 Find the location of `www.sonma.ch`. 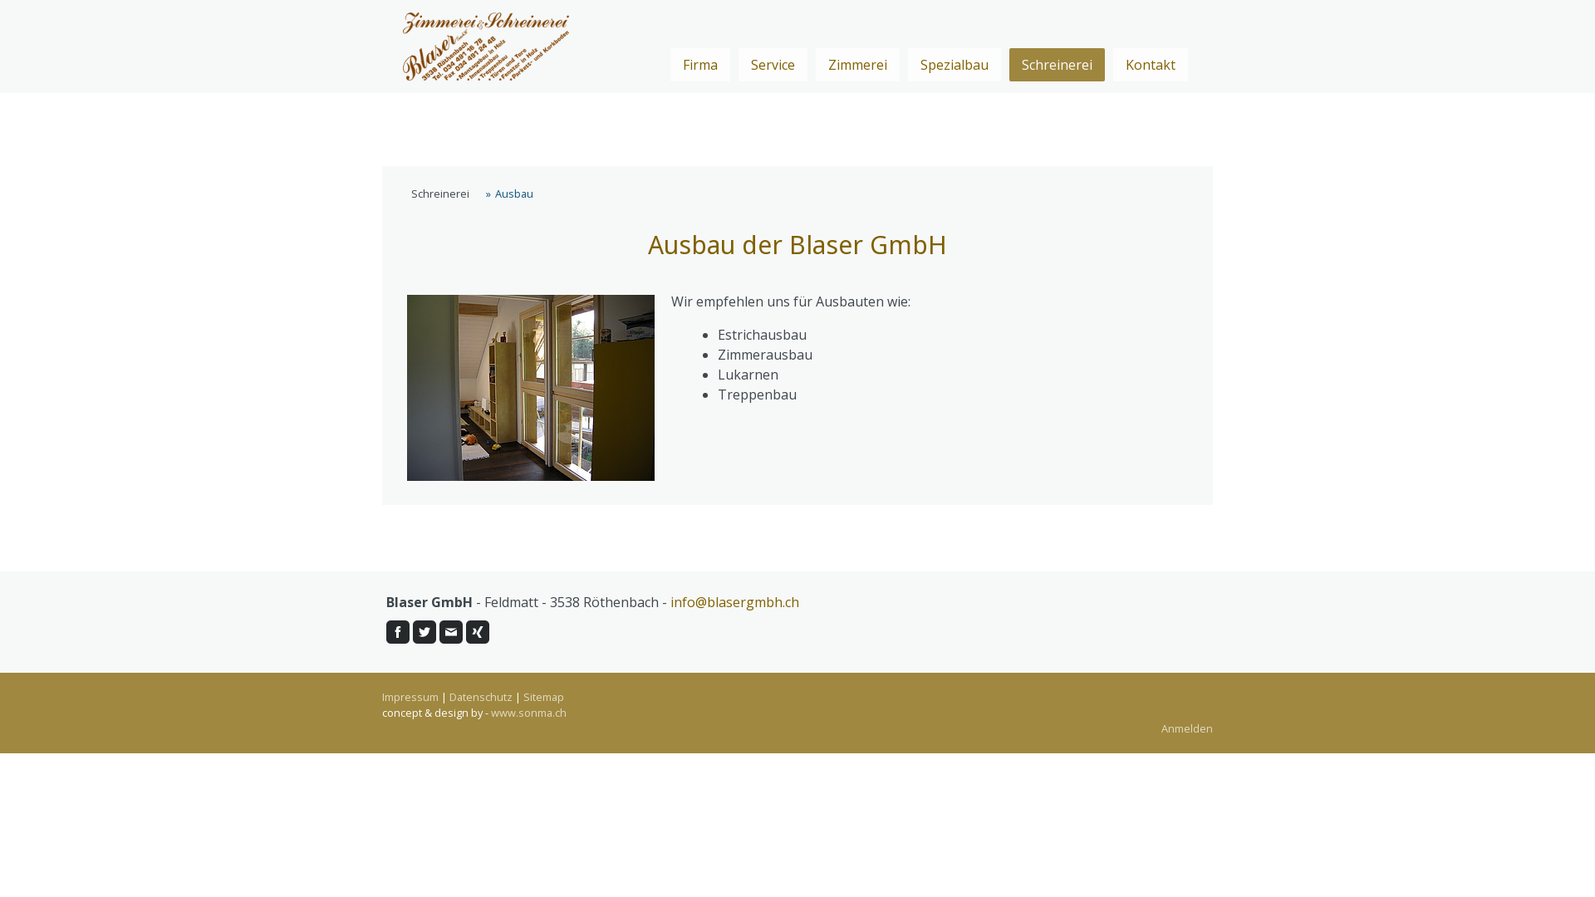

www.sonma.ch is located at coordinates (528, 713).